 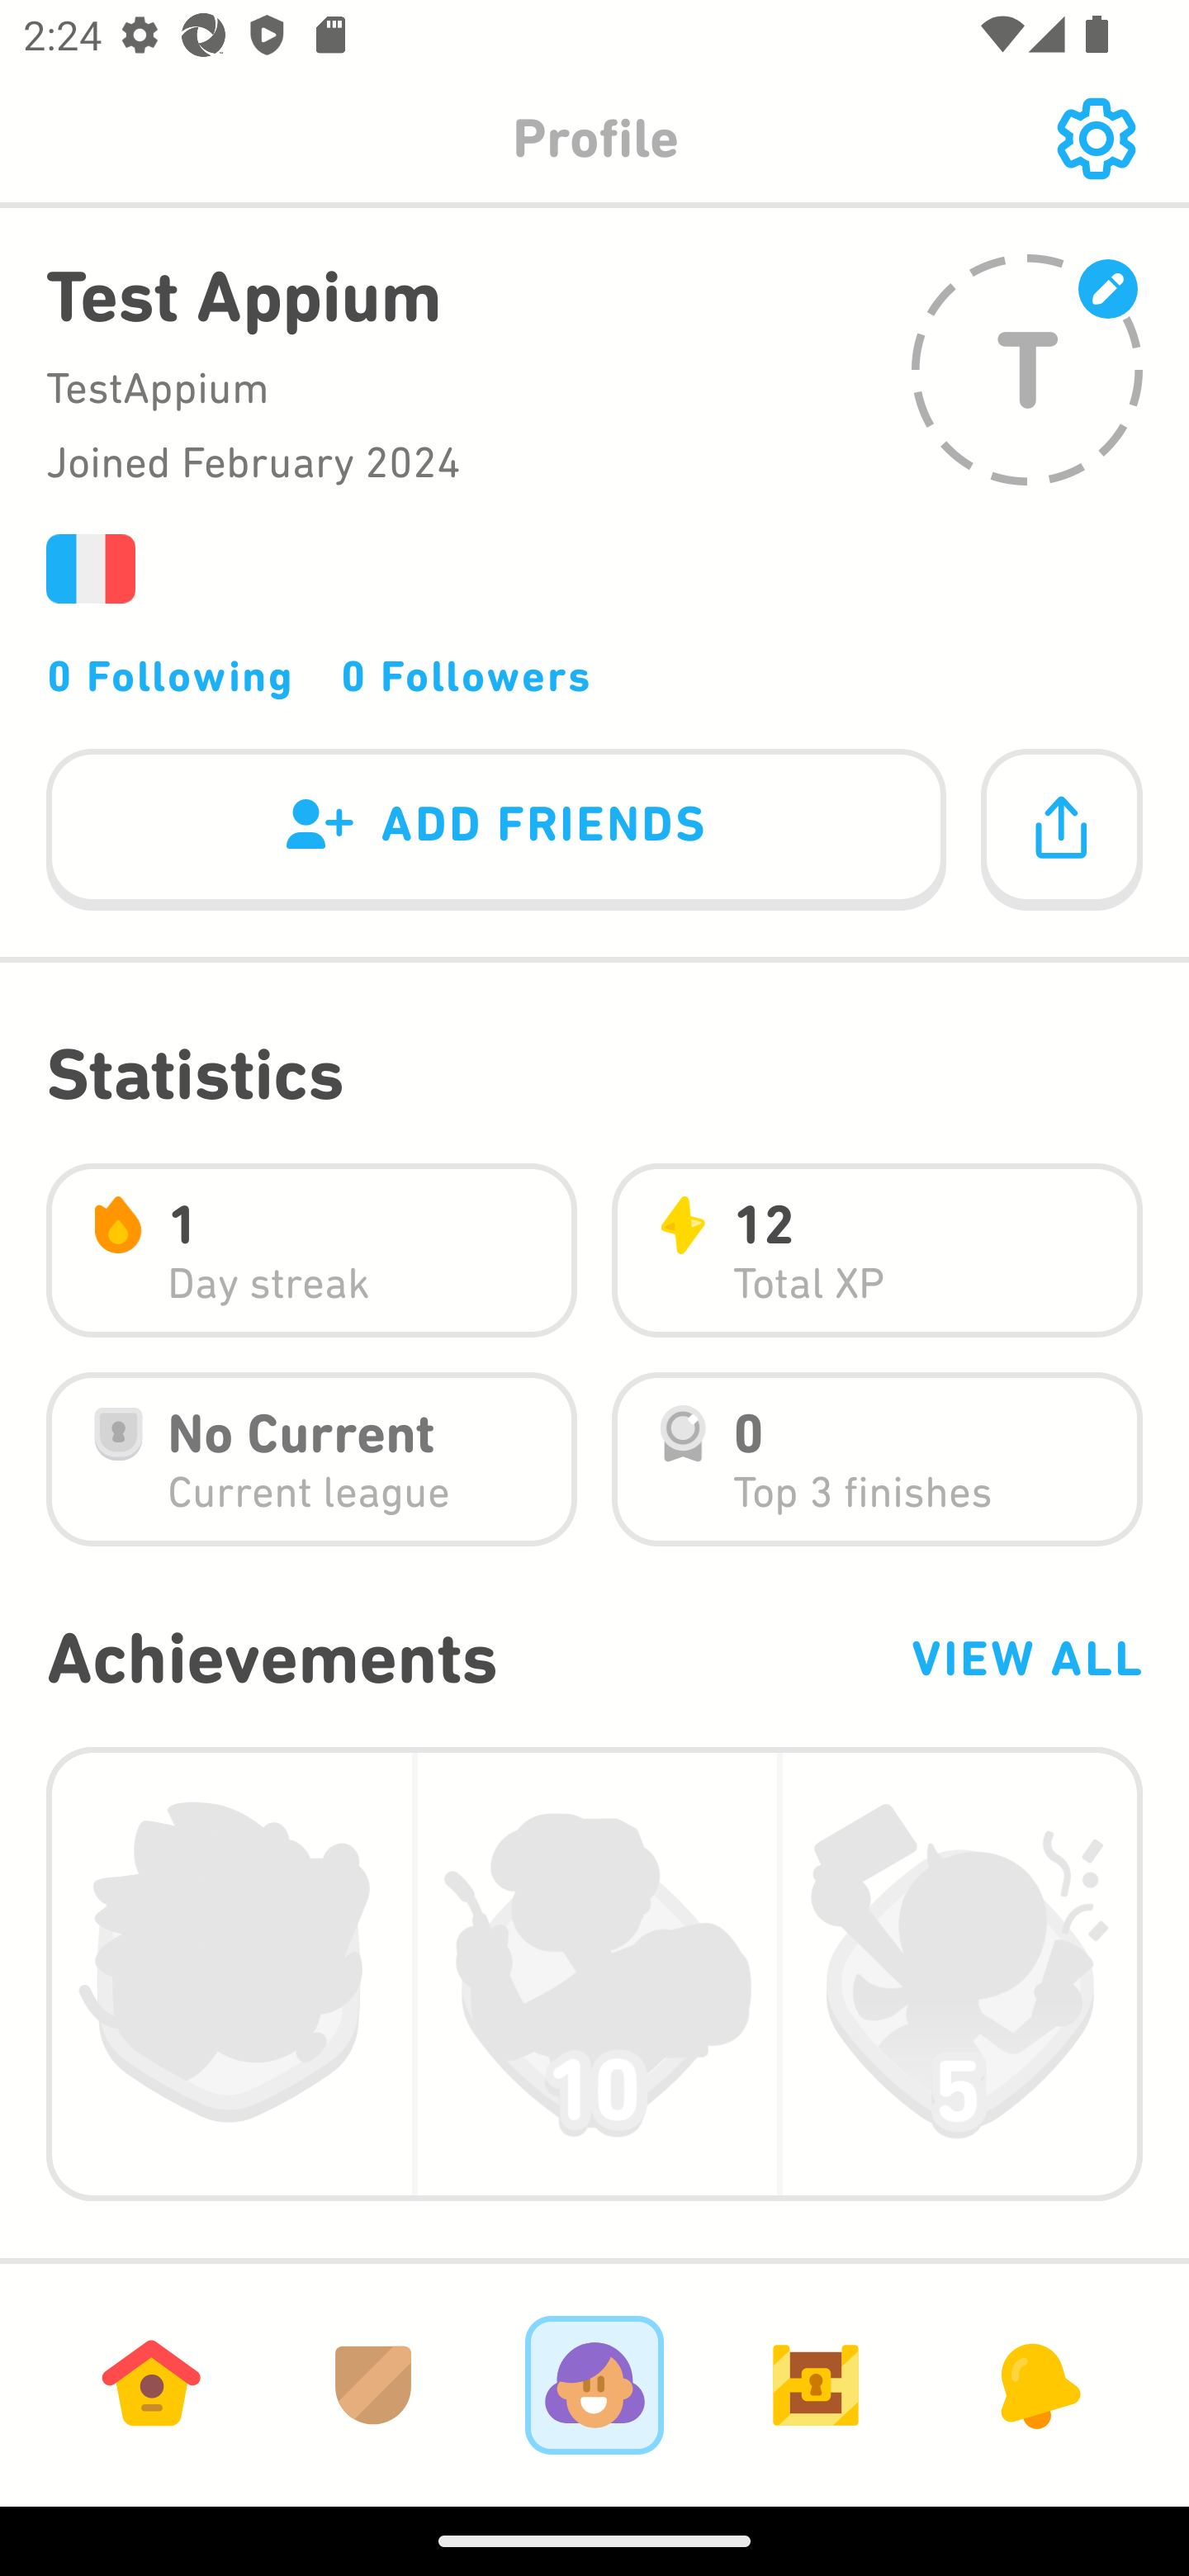 I want to click on VIEW ALL, so click(x=1026, y=1658).